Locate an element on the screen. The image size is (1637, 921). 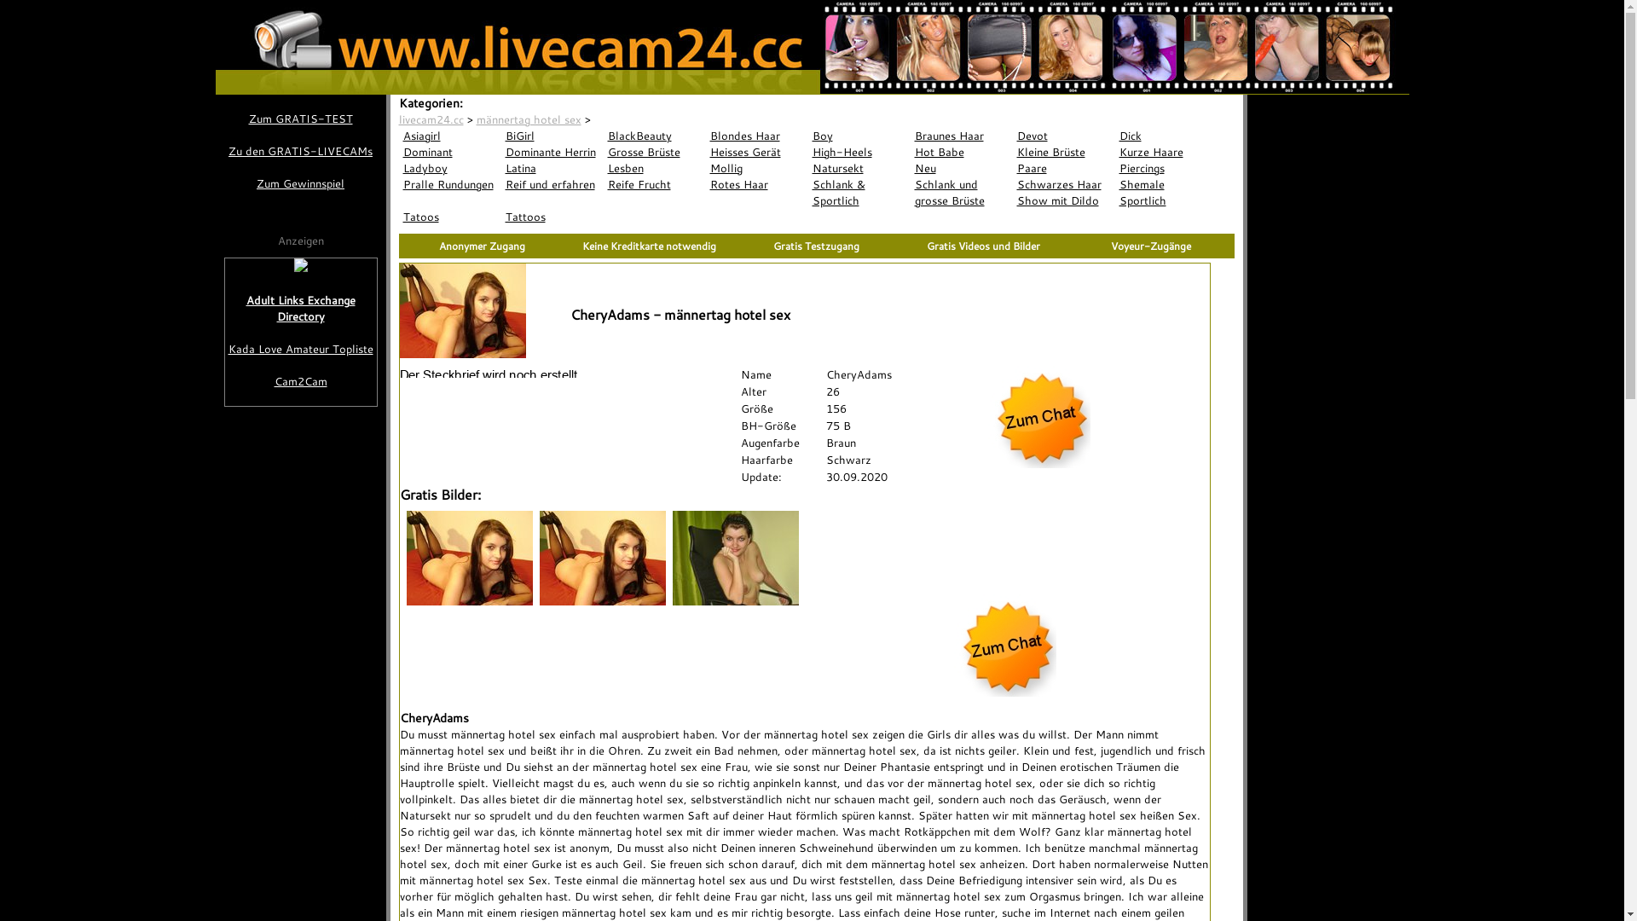
Blondes Haar is located at coordinates (757, 136).